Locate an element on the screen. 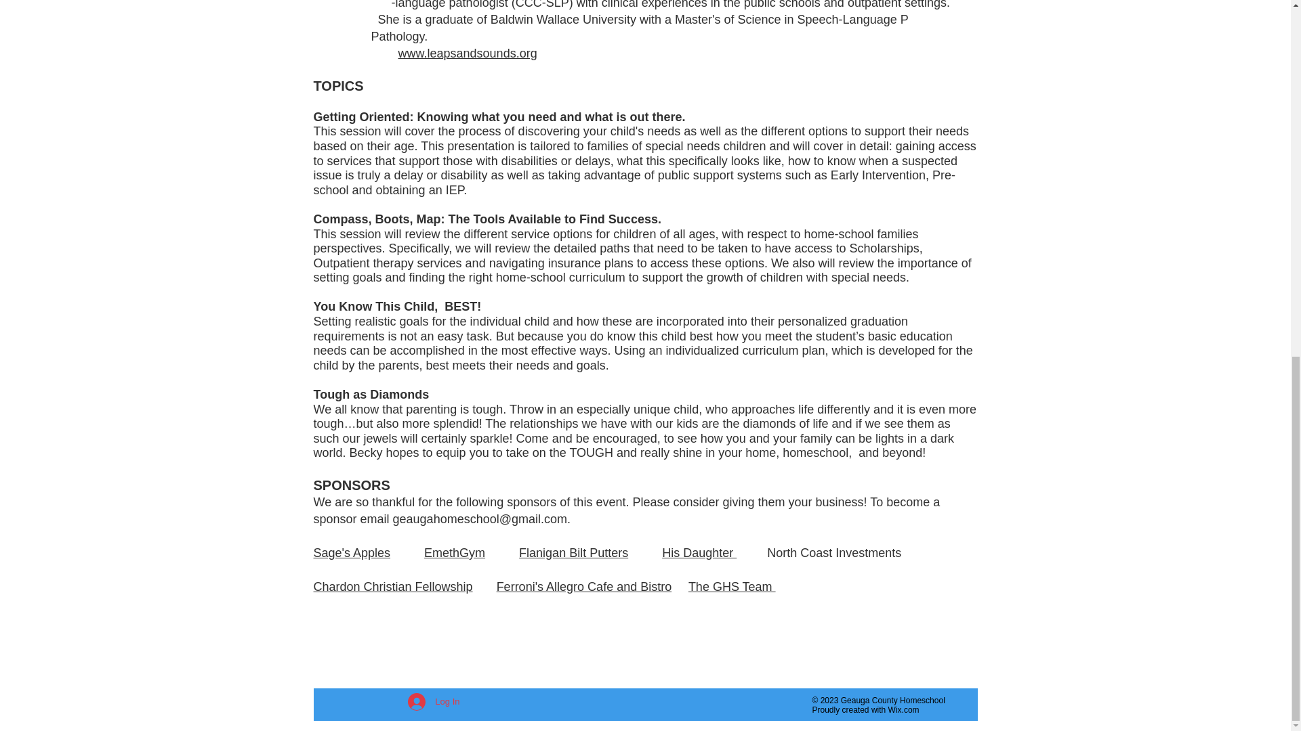 This screenshot has width=1301, height=731. Ferroni's Allegro Cafe and Bistro is located at coordinates (584, 586).